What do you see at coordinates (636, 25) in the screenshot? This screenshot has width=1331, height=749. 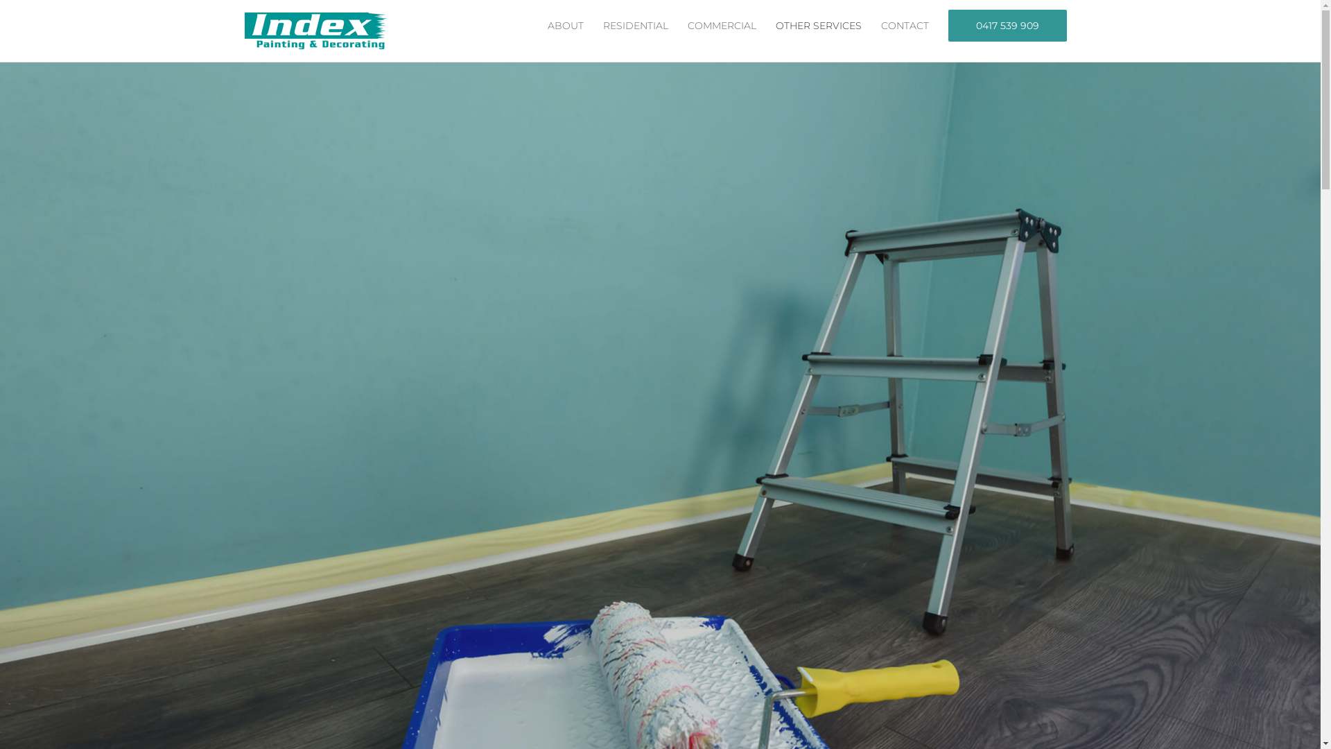 I see `RESIDENTIAL` at bounding box center [636, 25].